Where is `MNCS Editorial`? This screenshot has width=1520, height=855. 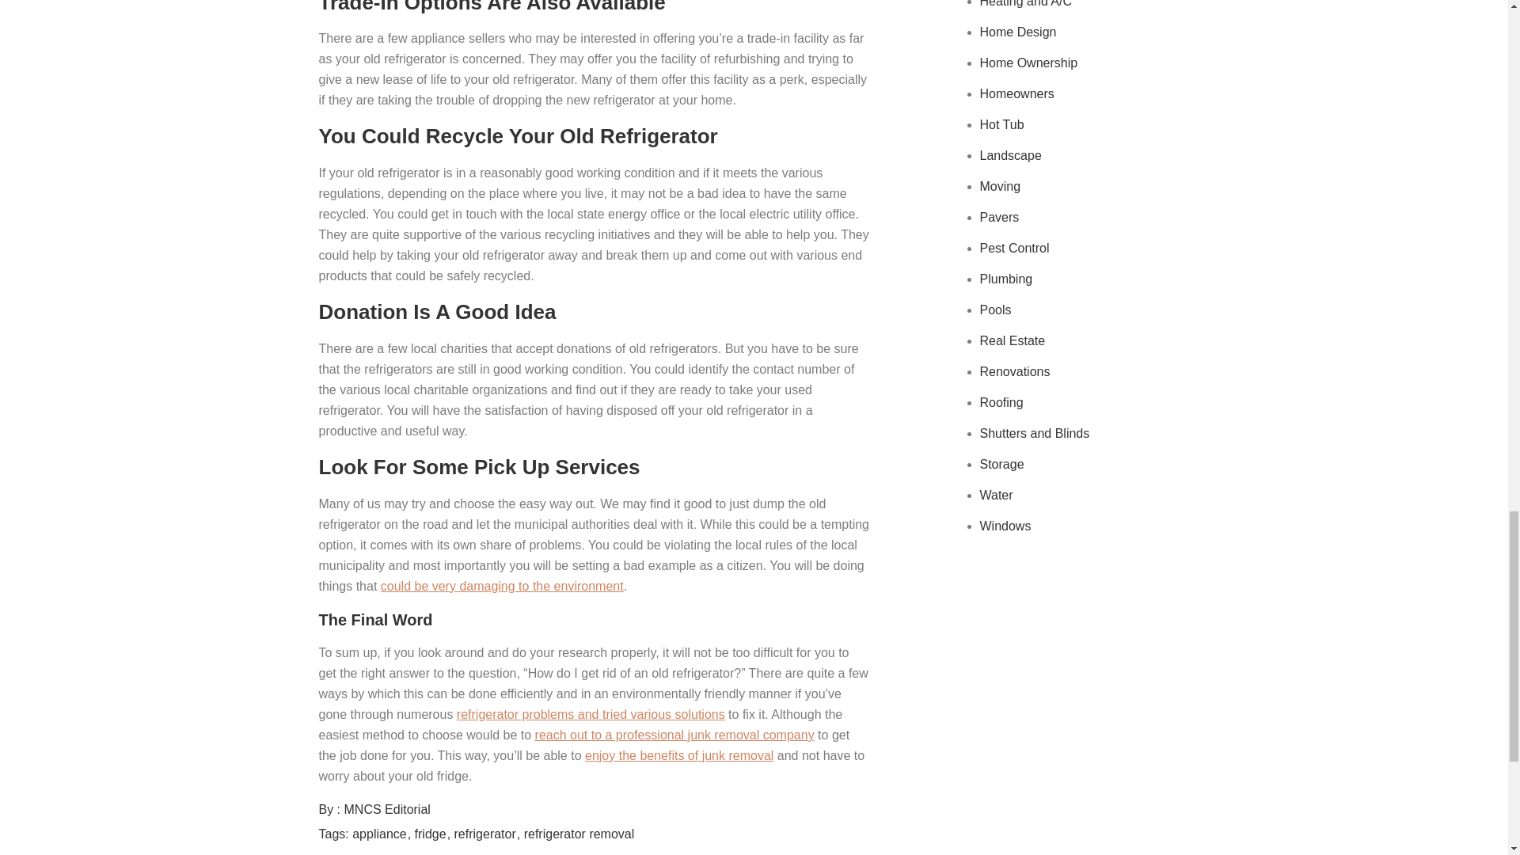 MNCS Editorial is located at coordinates (387, 809).